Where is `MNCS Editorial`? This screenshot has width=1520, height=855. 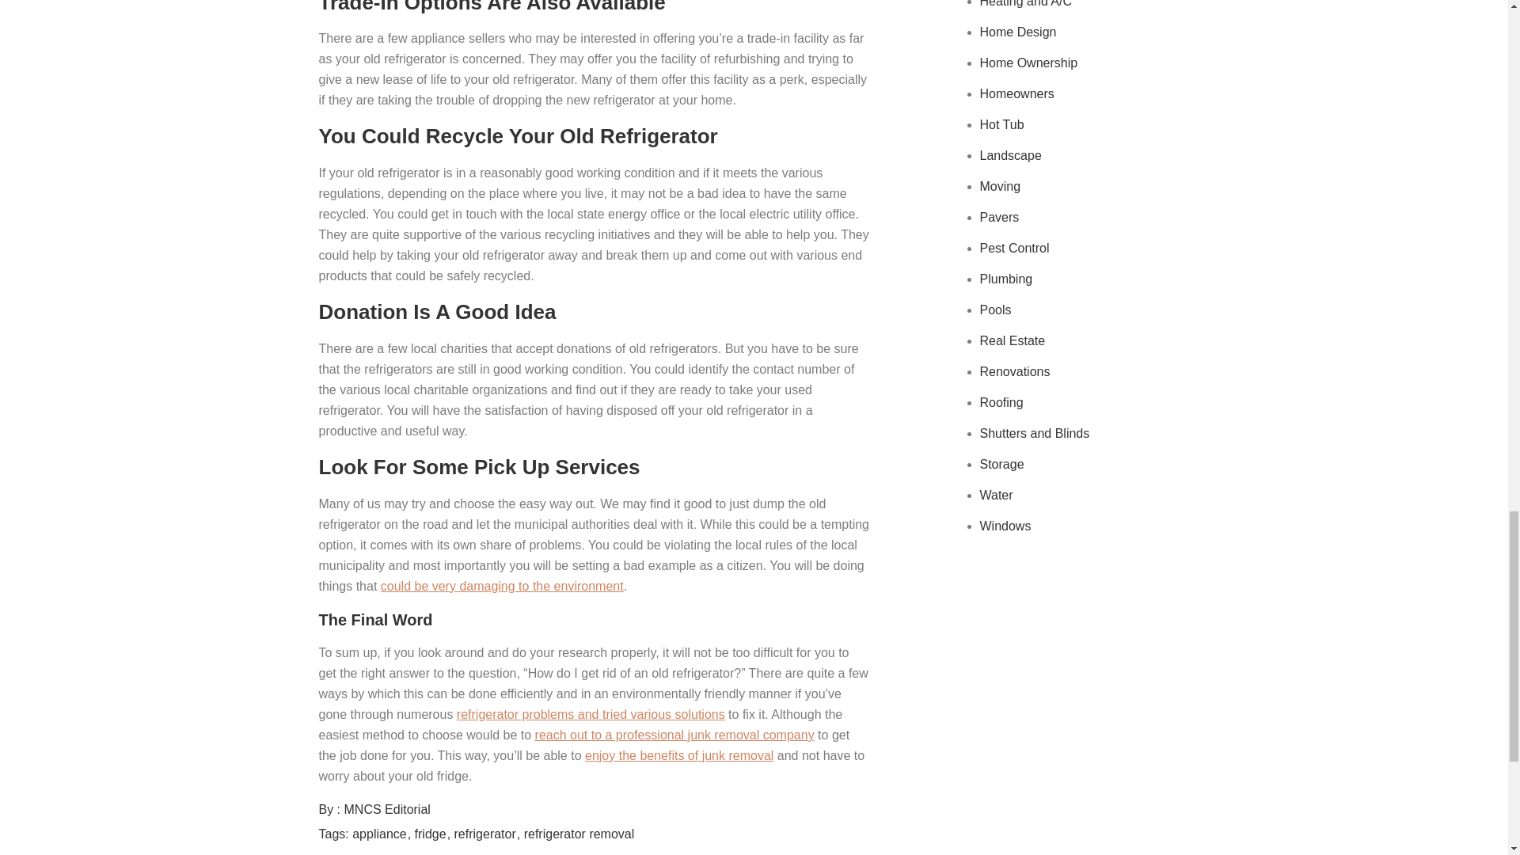 MNCS Editorial is located at coordinates (387, 809).